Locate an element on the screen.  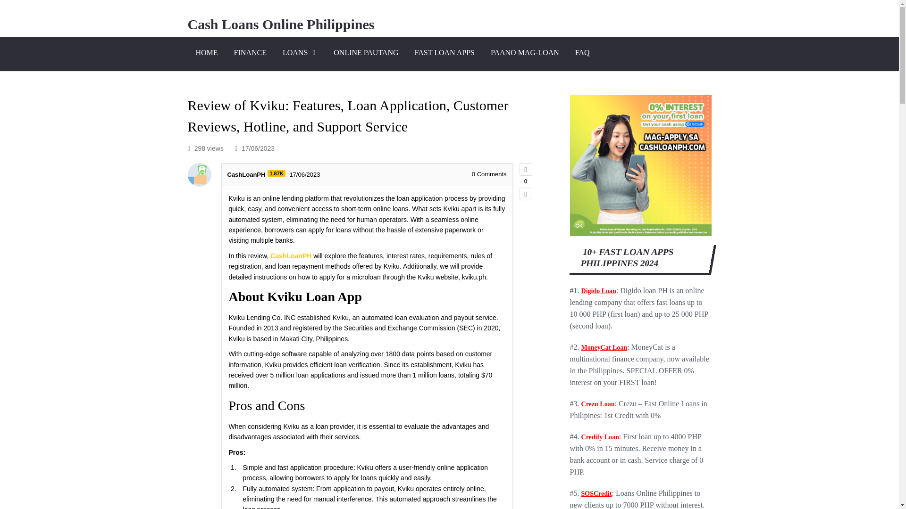
Down vote this question is located at coordinates (526, 194).